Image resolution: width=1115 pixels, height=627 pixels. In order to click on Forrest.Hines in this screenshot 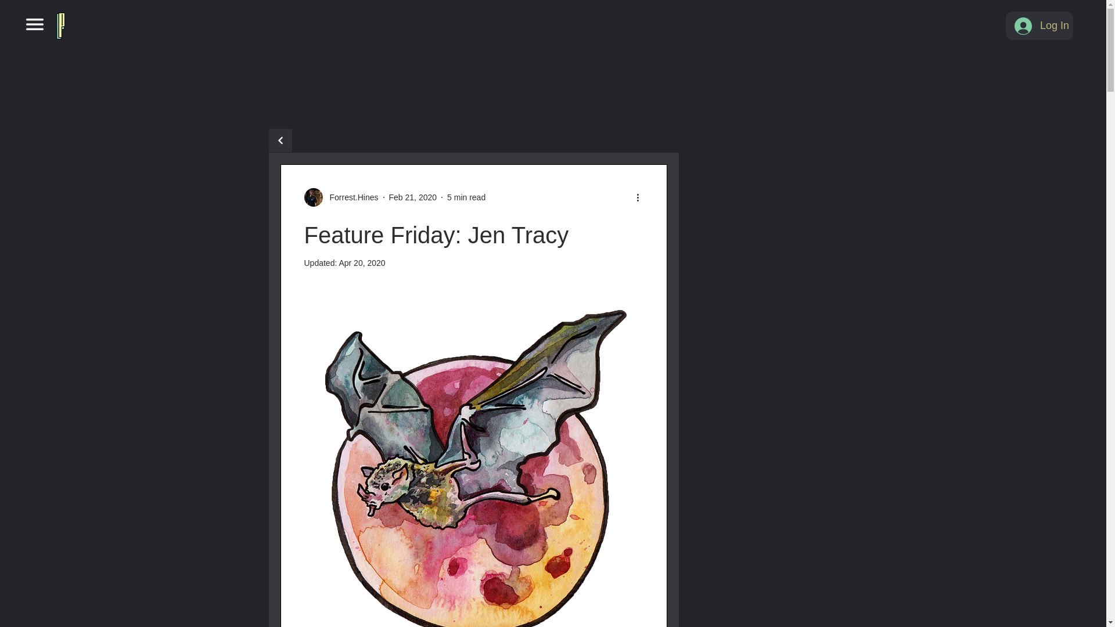, I will do `click(351, 197)`.